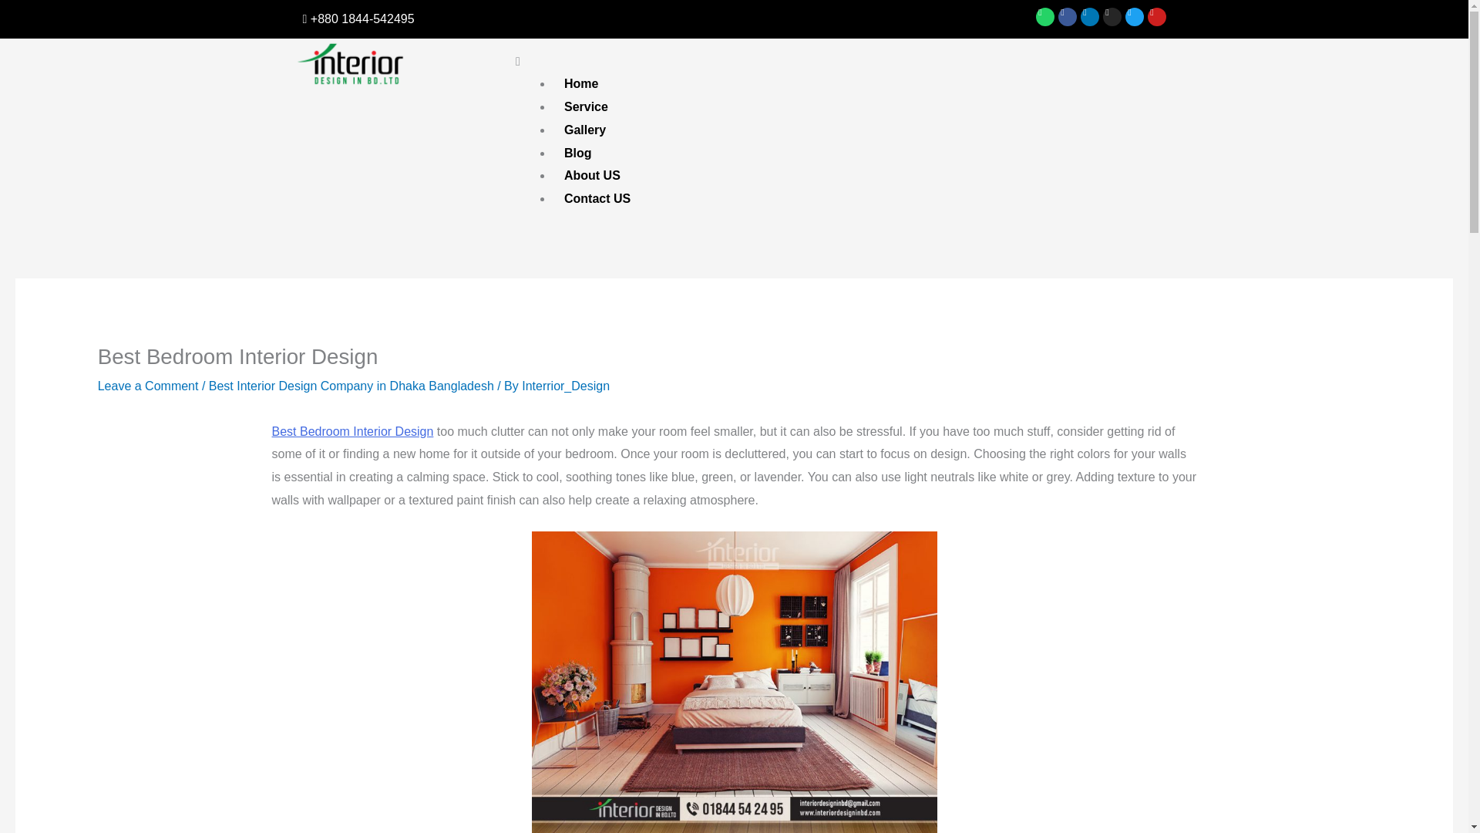  Describe the element at coordinates (1067, 16) in the screenshot. I see `Facebook` at that location.